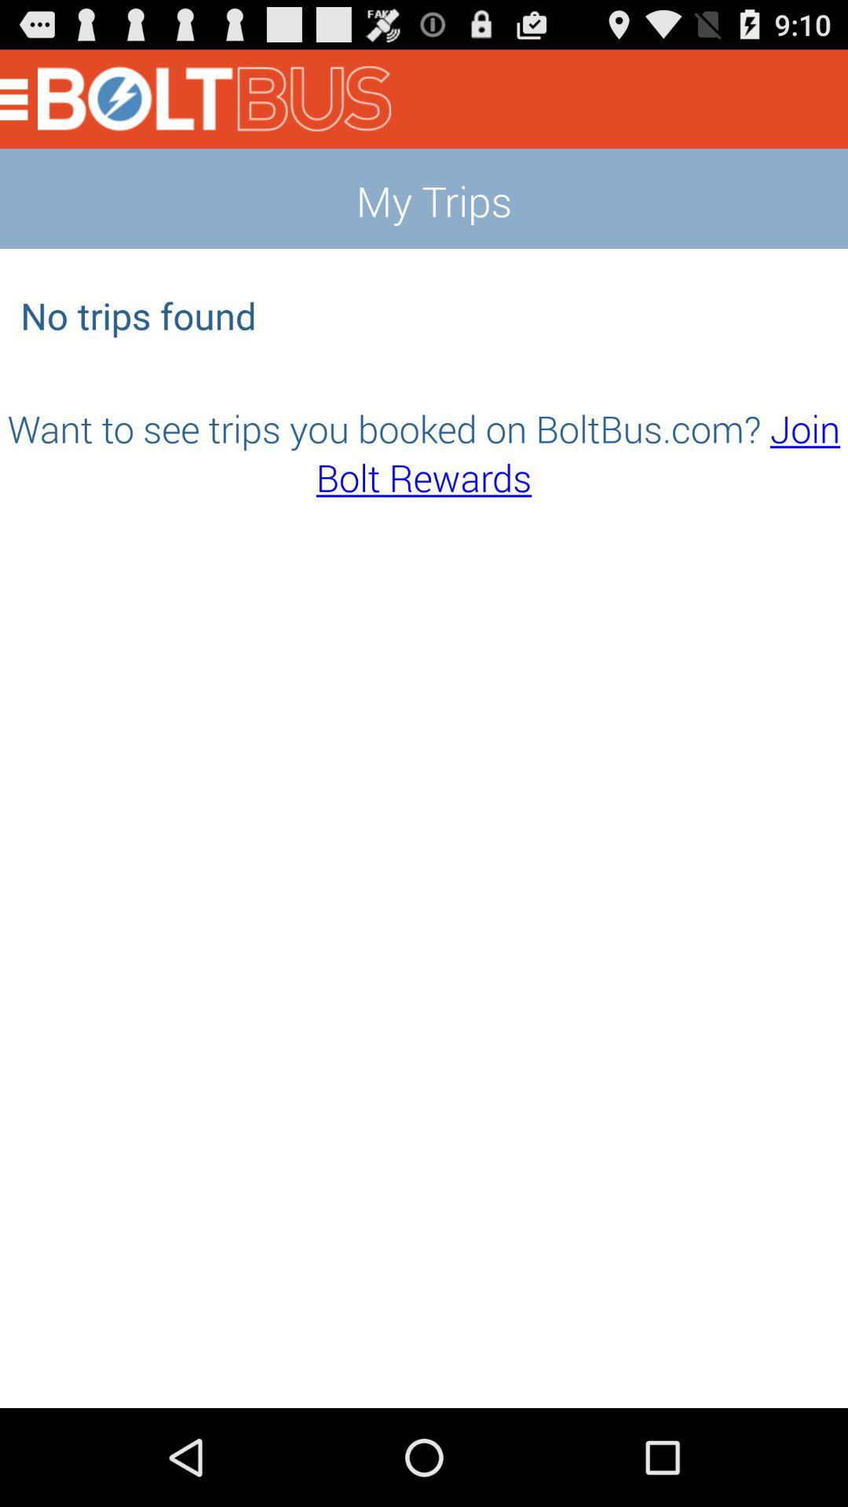 This screenshot has height=1507, width=848. Describe the element at coordinates (424, 452) in the screenshot. I see `swipe to want to see icon` at that location.